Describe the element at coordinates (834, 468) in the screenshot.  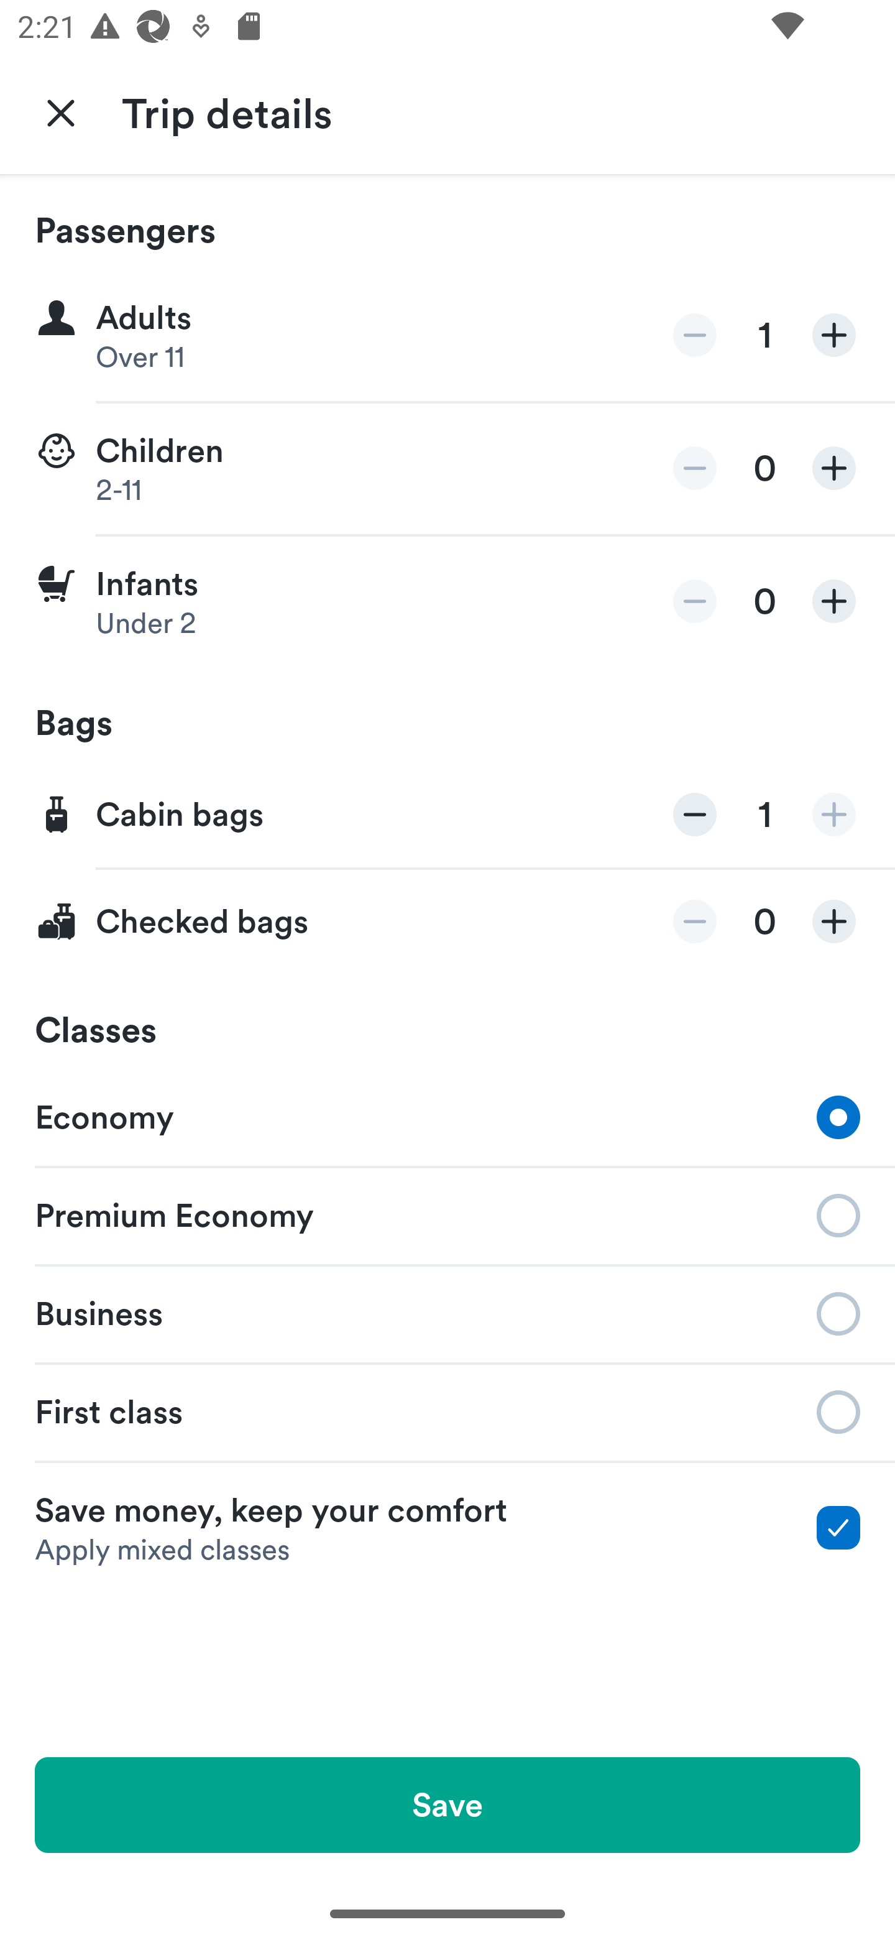
I see `Add` at that location.